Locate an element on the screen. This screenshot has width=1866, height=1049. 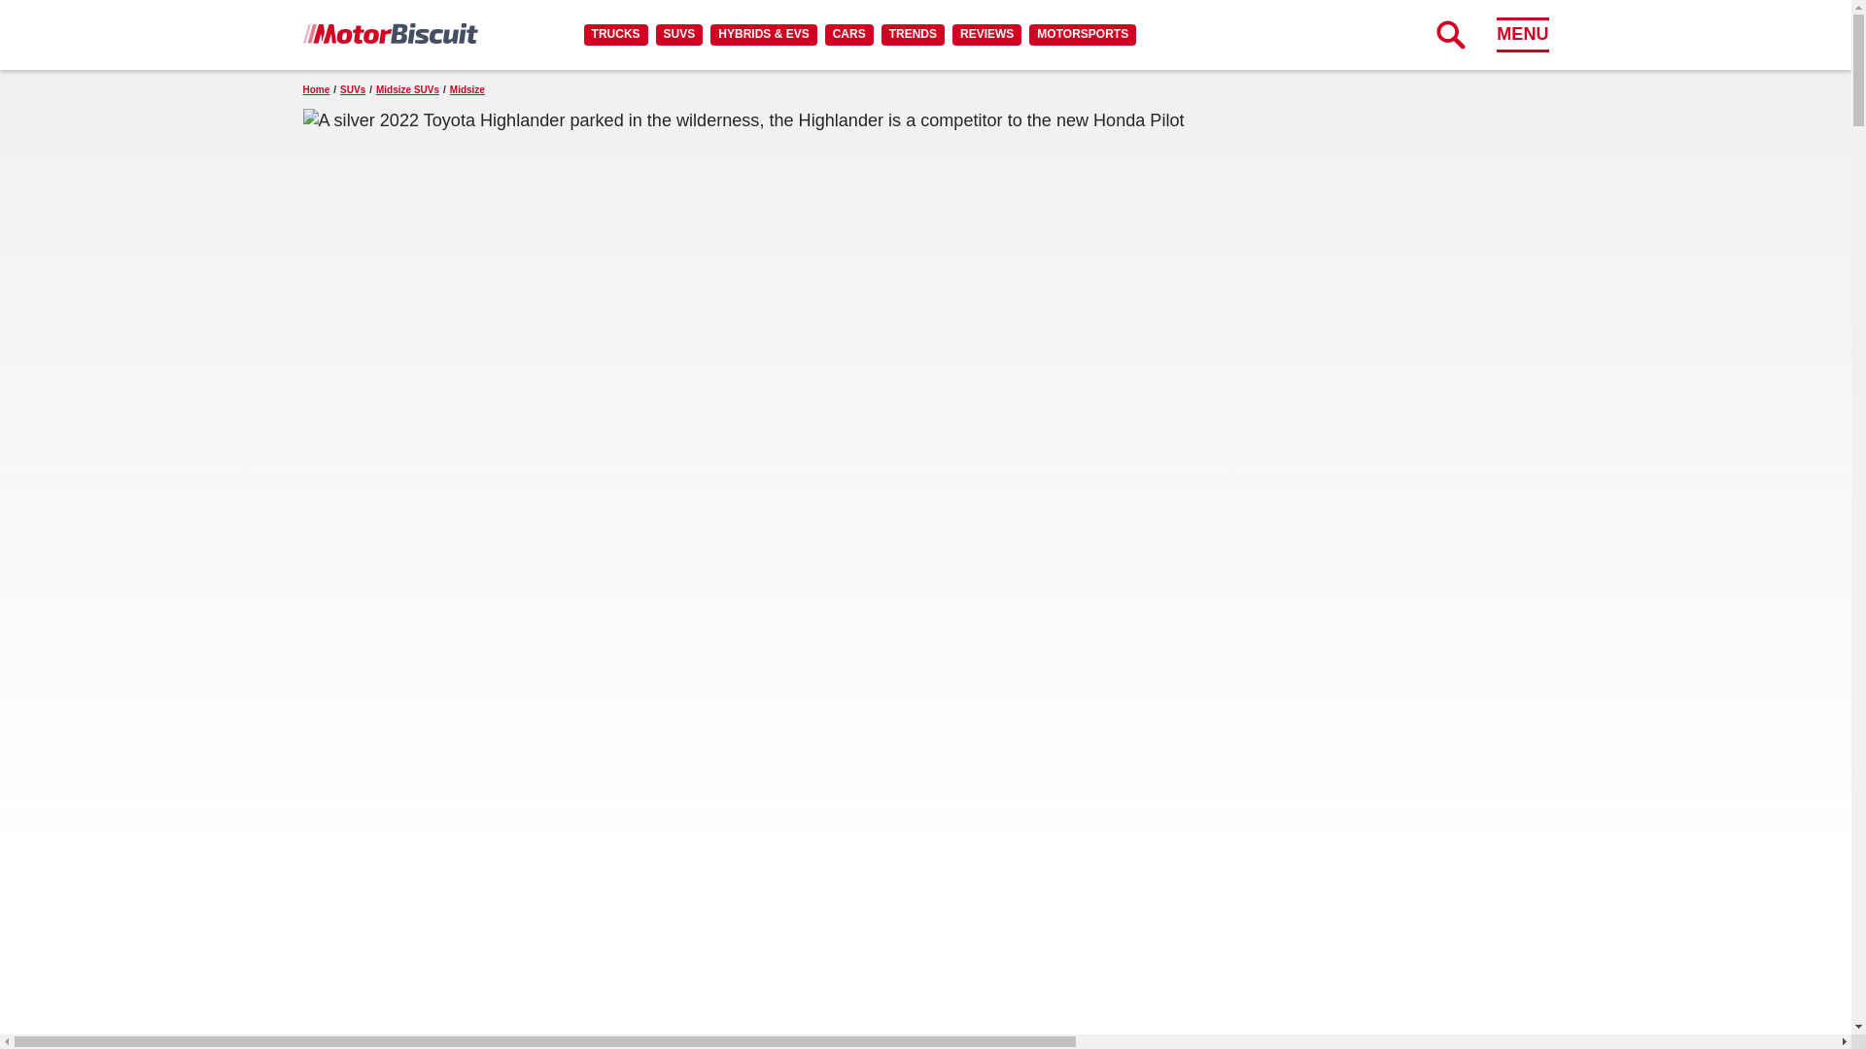
MotorBiscuit is located at coordinates (390, 33).